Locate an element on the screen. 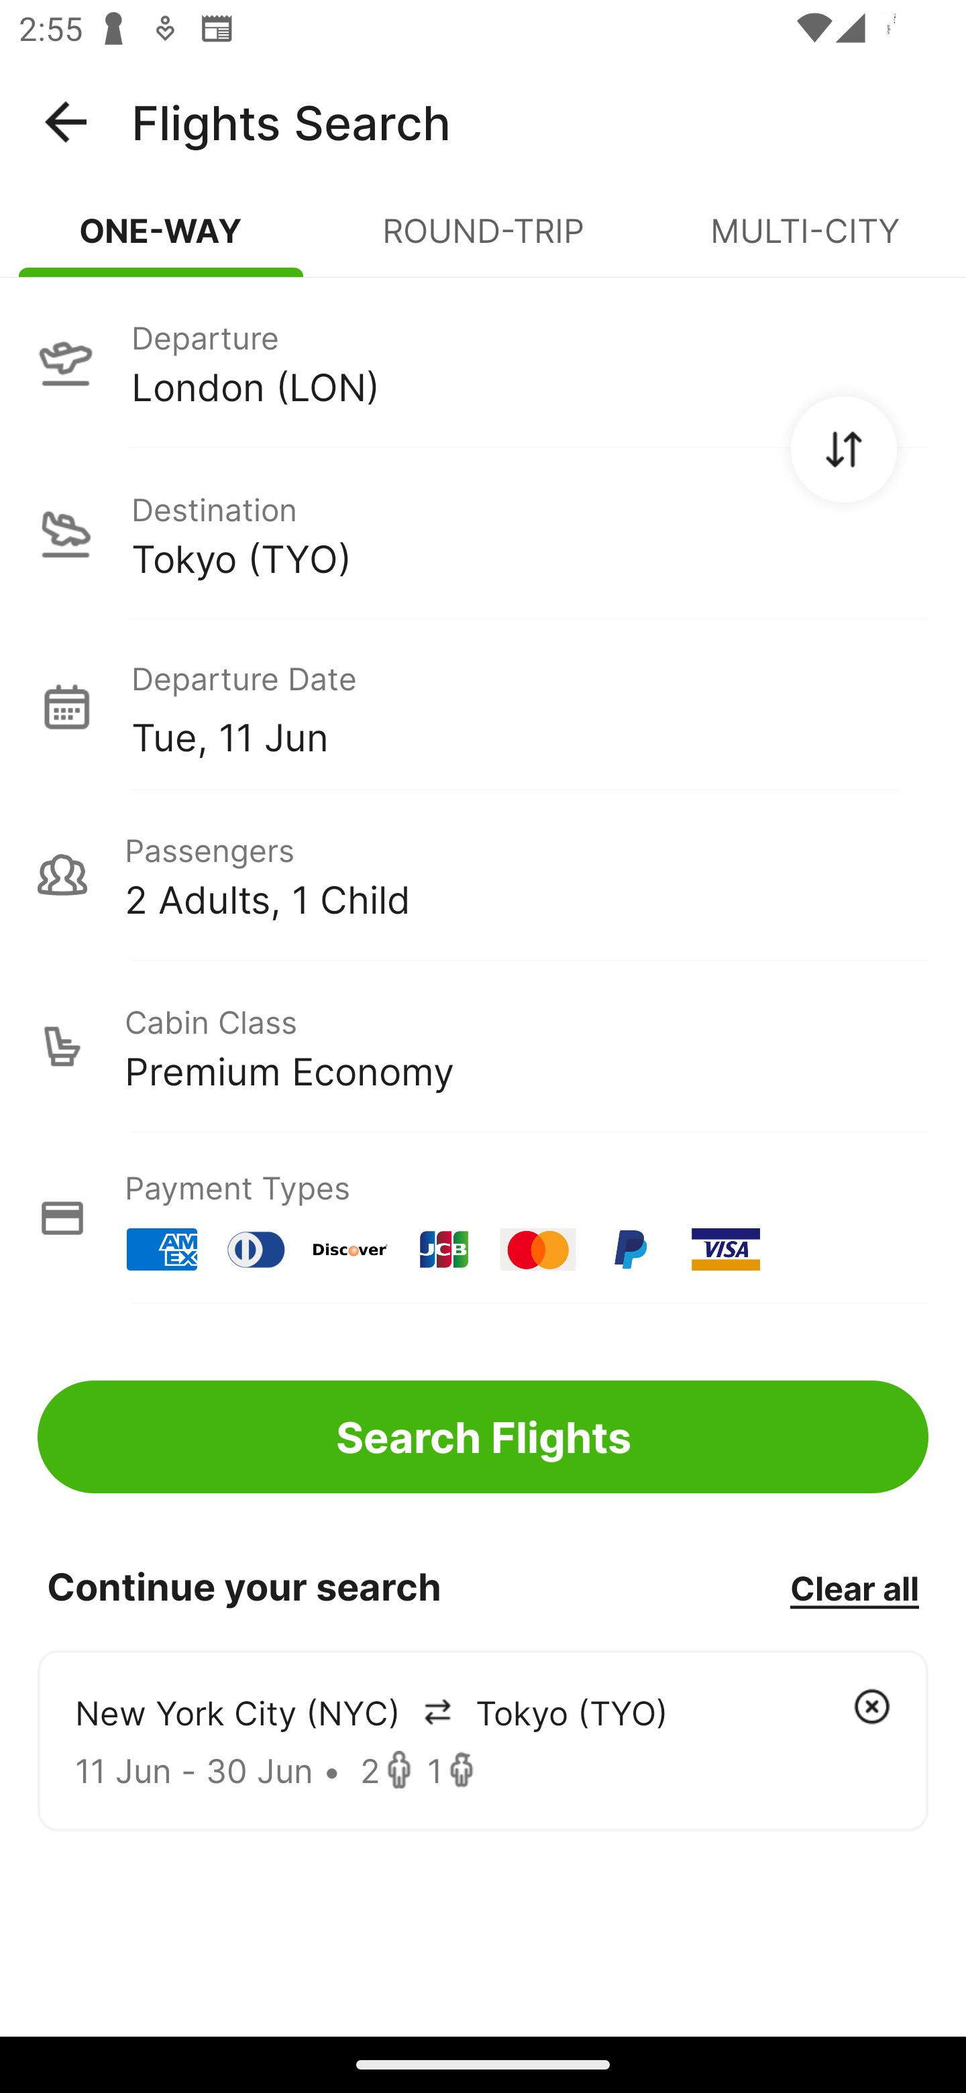 The width and height of the screenshot is (966, 2093). ROUND-TRIP is located at coordinates (483, 241).